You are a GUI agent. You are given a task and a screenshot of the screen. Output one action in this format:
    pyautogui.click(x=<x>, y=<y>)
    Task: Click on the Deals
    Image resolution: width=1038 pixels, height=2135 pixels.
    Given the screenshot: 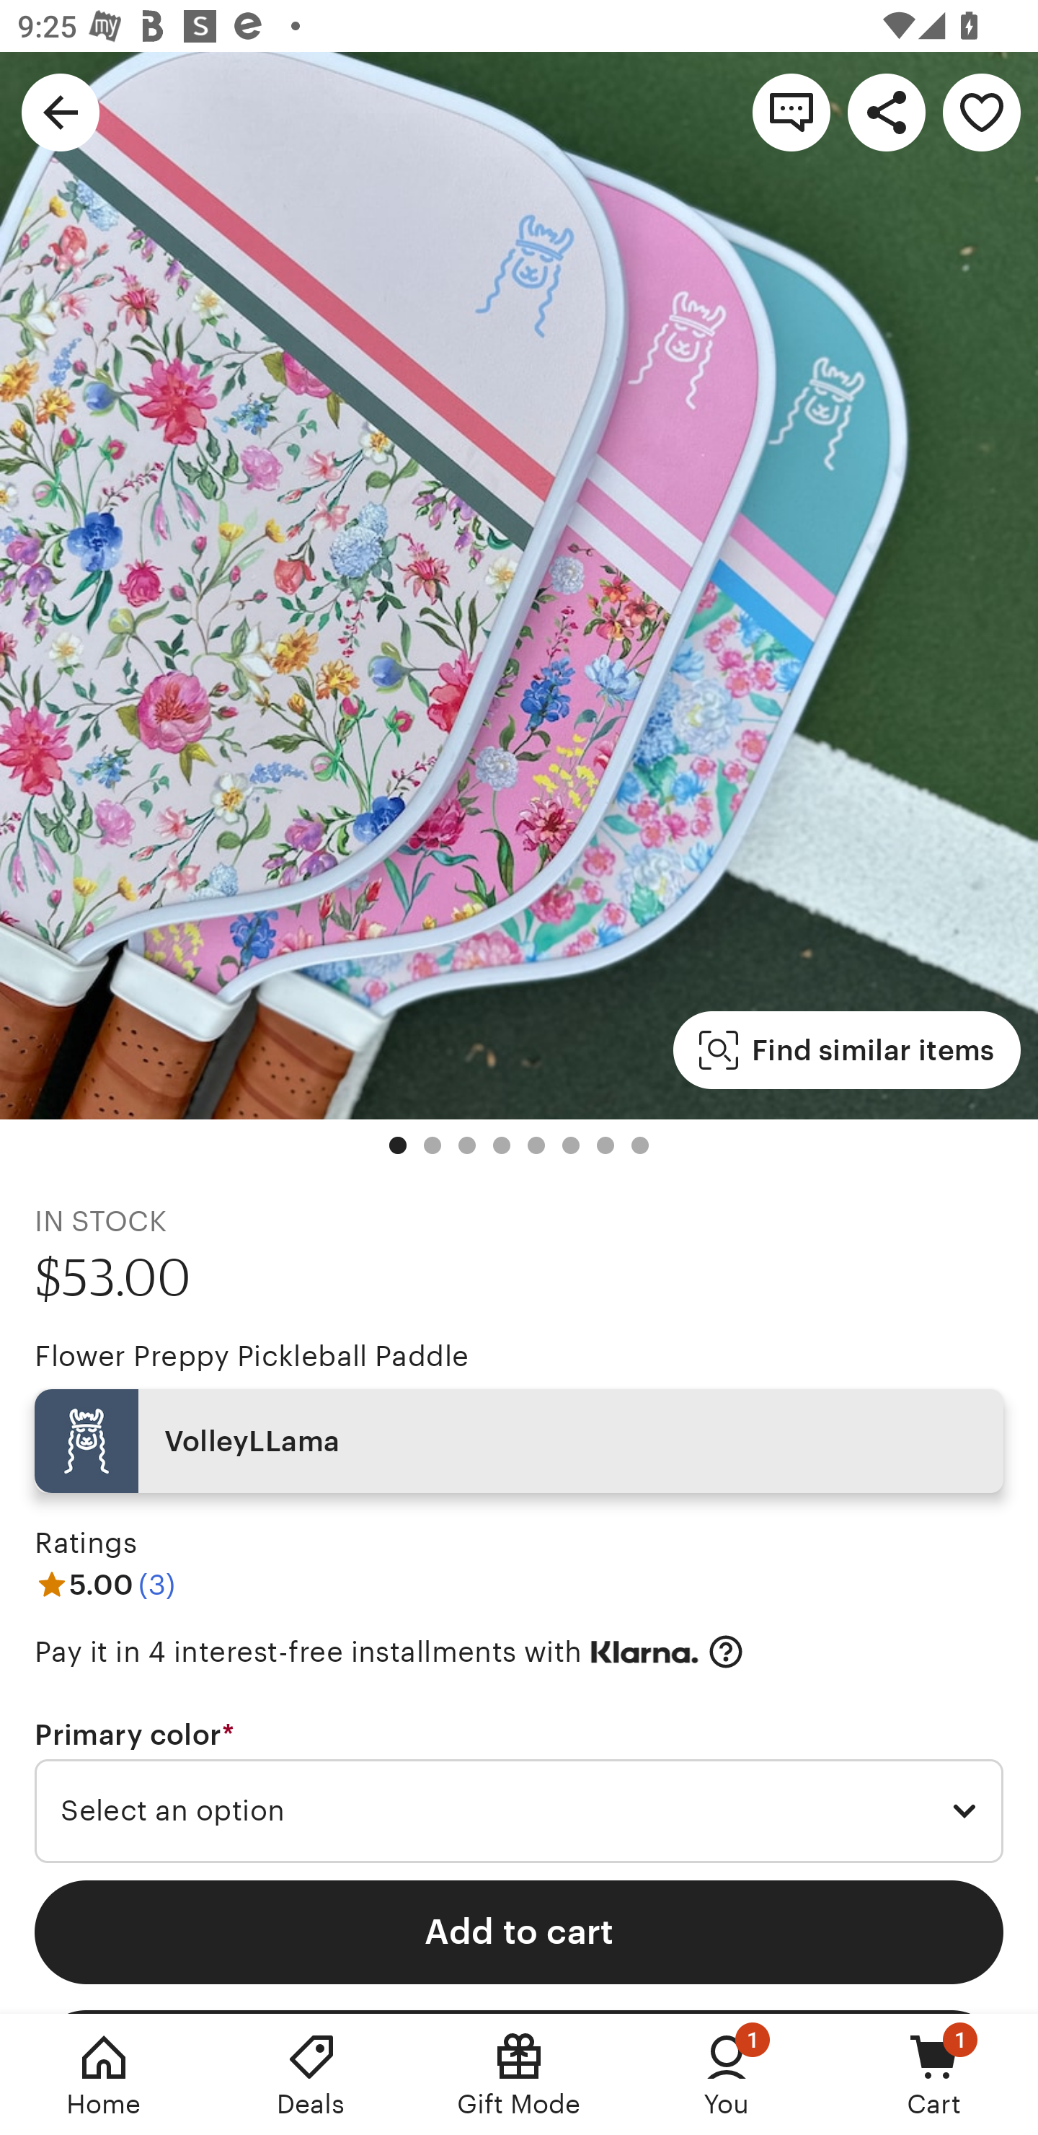 What is the action you would take?
    pyautogui.click(x=311, y=2074)
    